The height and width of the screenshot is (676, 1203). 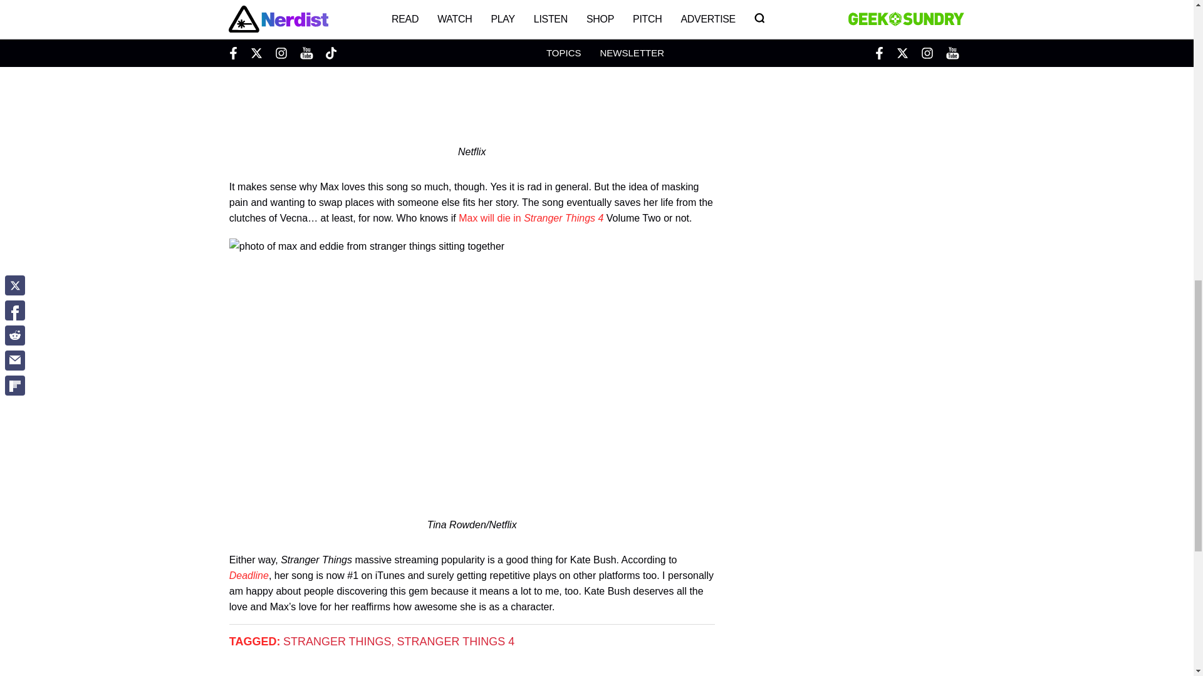 I want to click on Deadline, so click(x=249, y=575).